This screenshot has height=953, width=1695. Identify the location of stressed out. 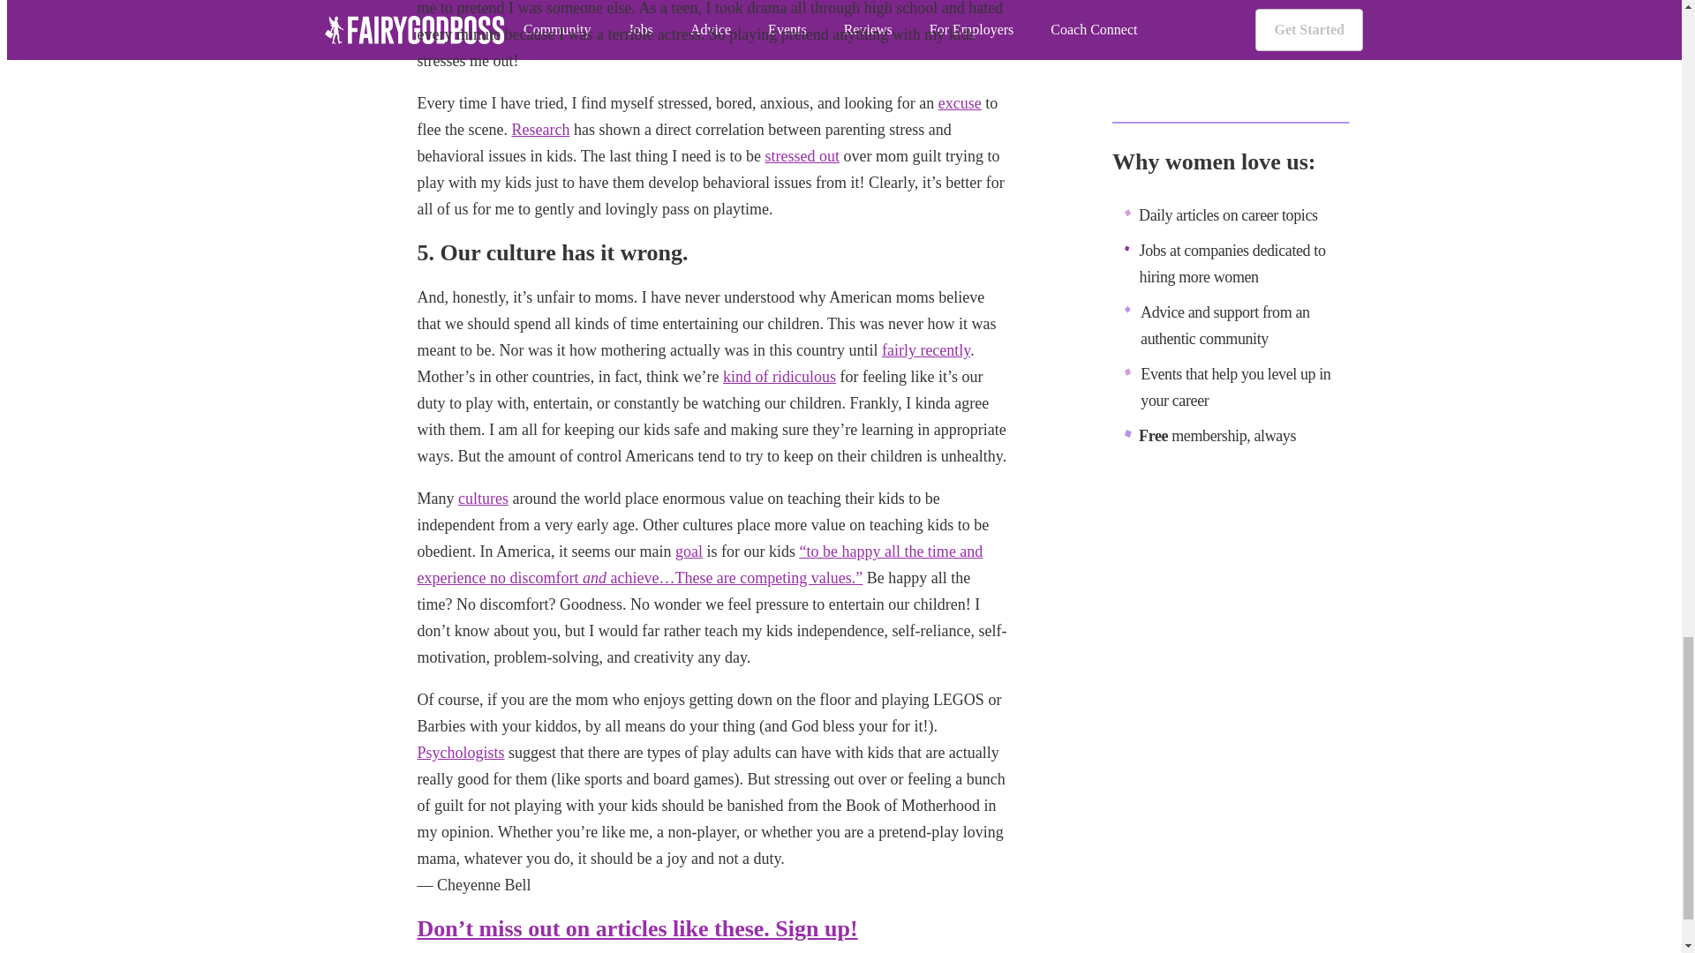
(803, 155).